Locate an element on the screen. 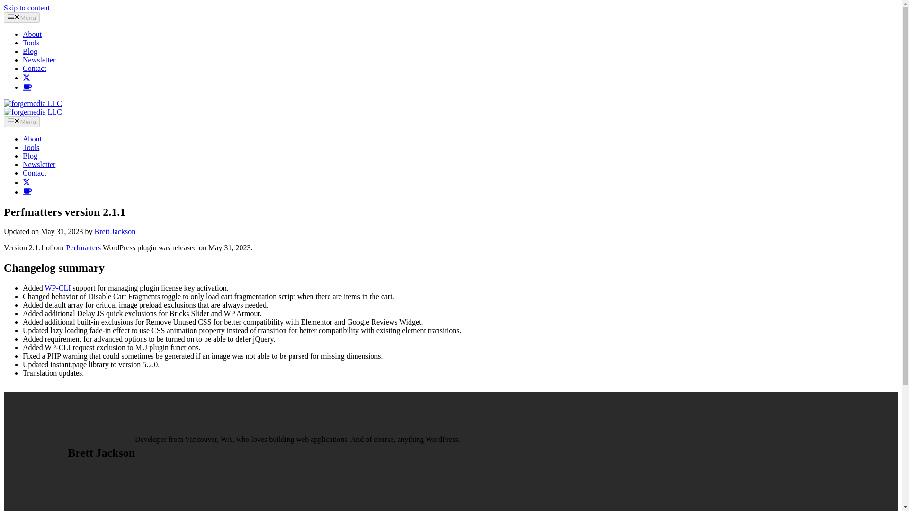 This screenshot has height=511, width=909. forgemedia LLC is located at coordinates (32, 112).